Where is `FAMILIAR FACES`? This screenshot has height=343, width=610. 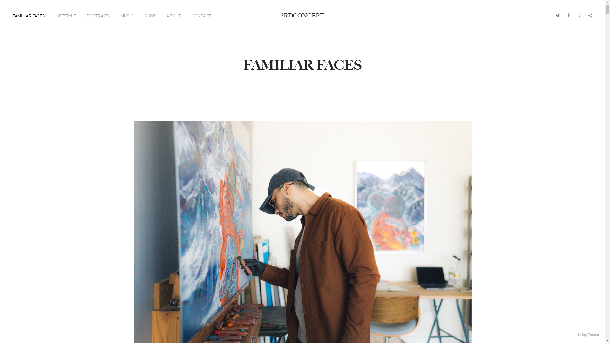 FAMILIAR FACES is located at coordinates (29, 16).